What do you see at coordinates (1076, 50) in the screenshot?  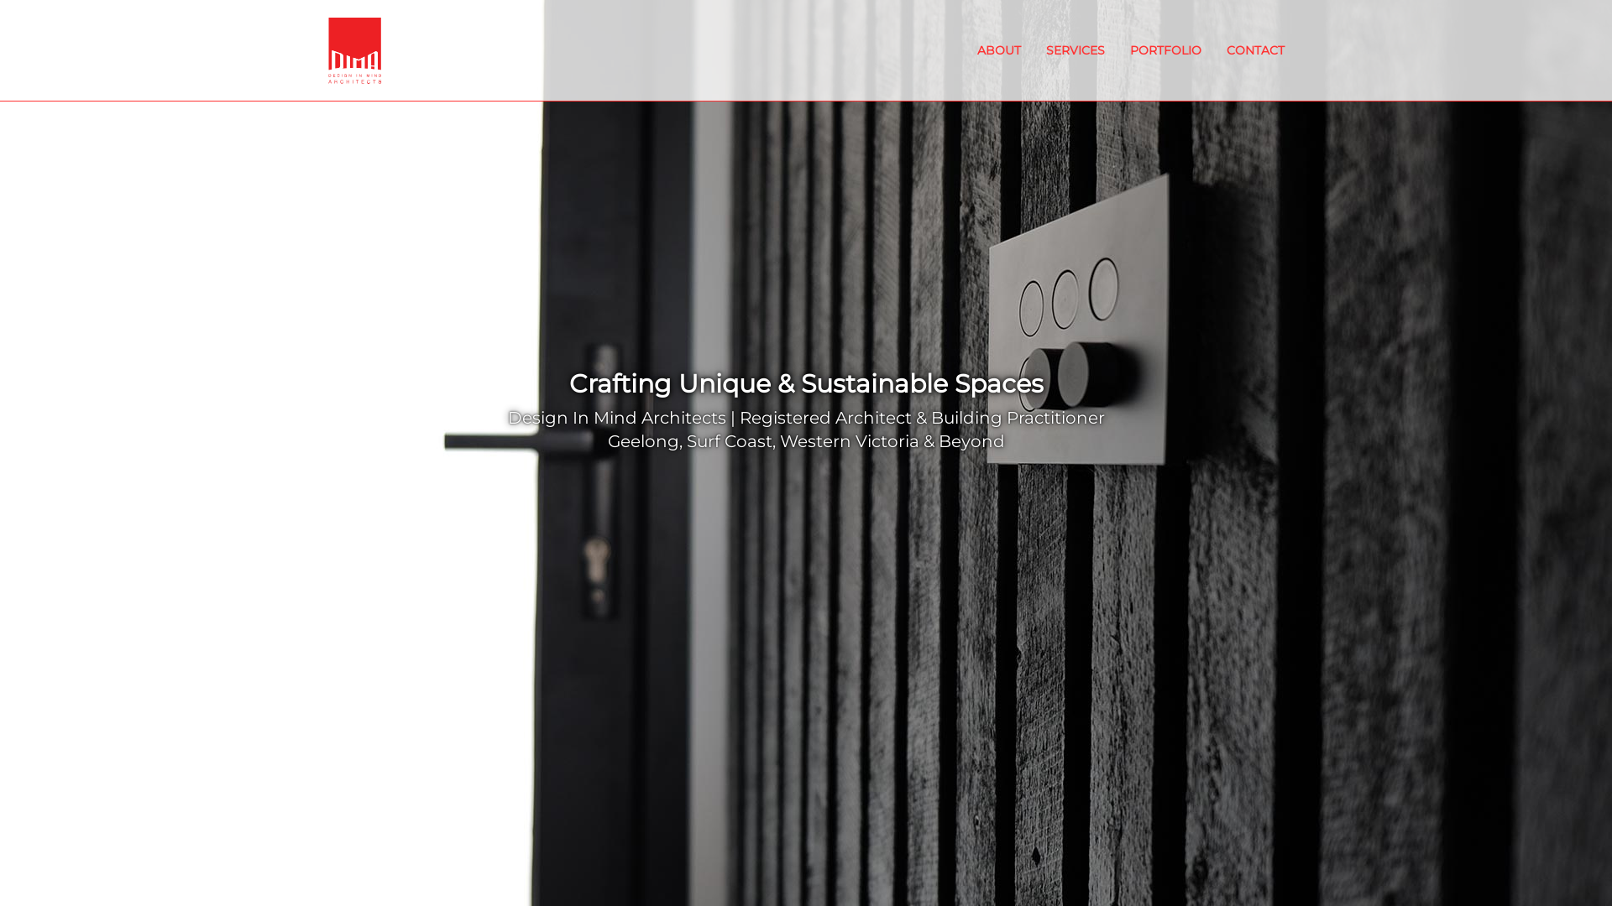 I see `SERVICES` at bounding box center [1076, 50].